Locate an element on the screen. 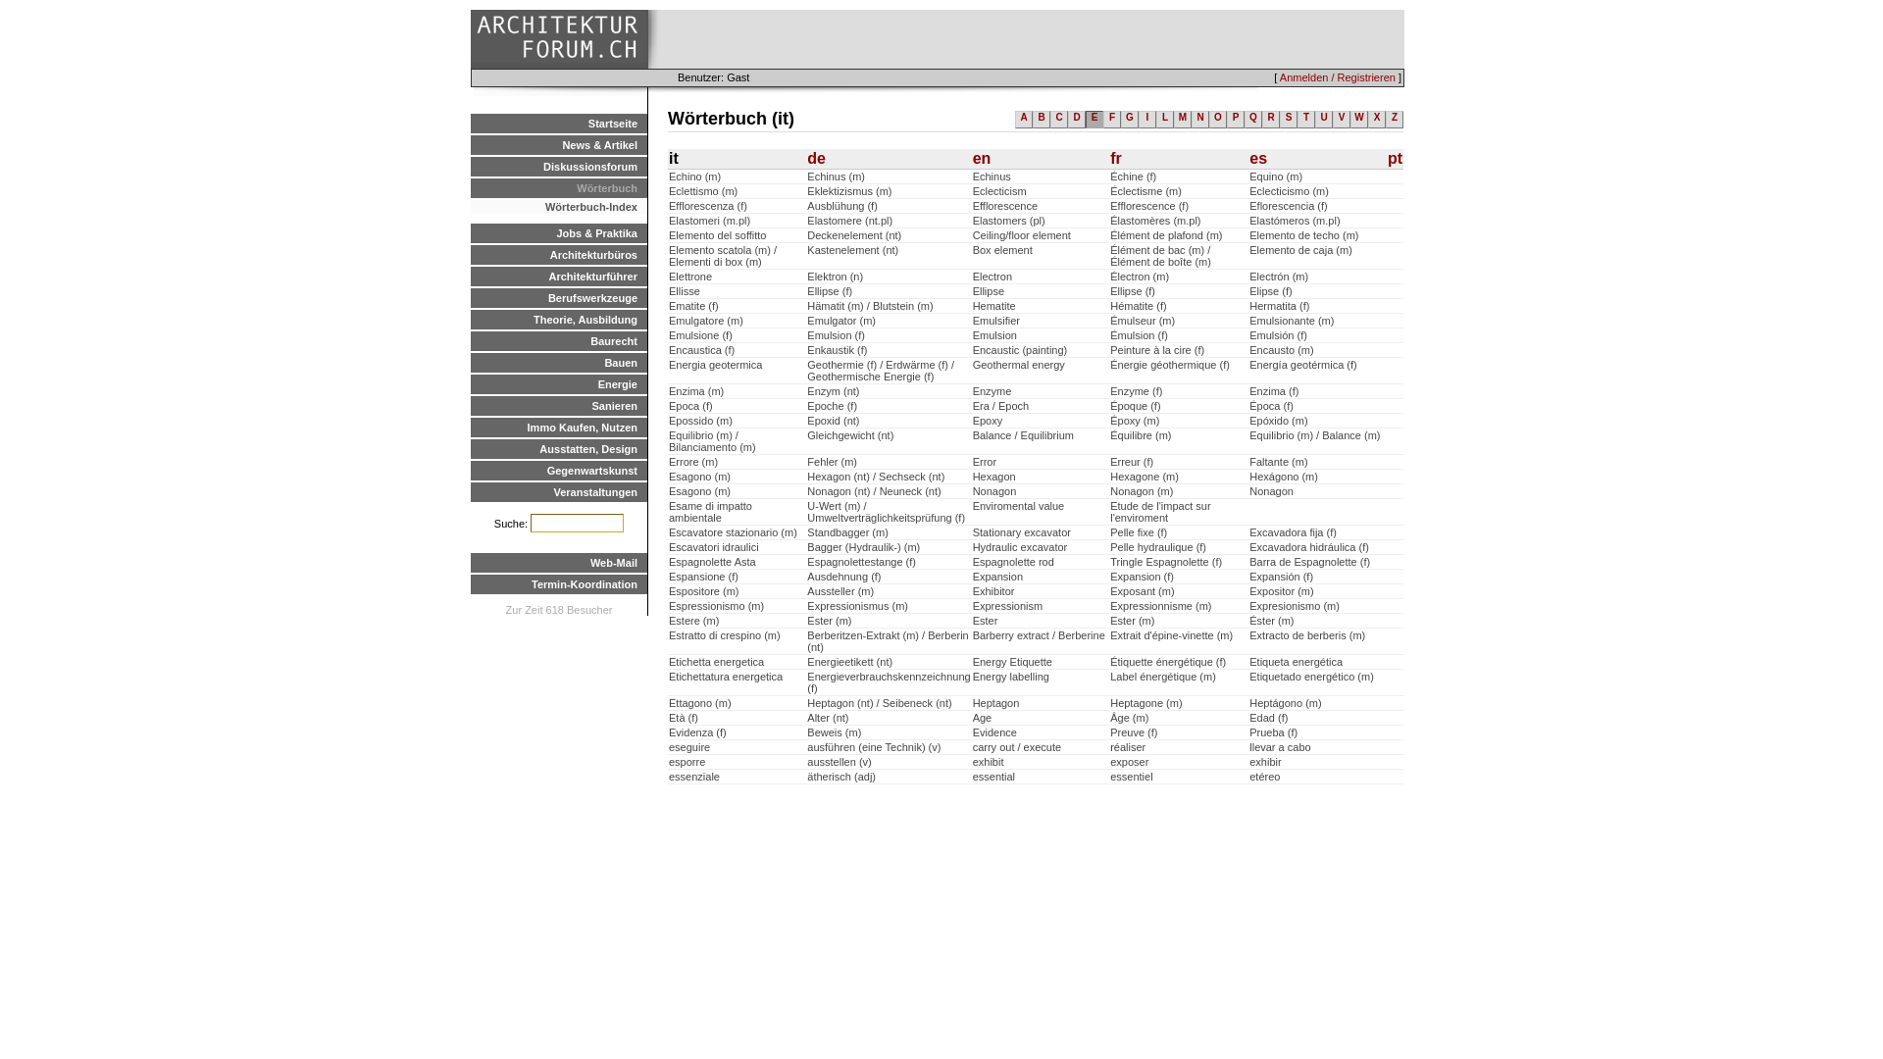  Efflorescence is located at coordinates (1005, 206).